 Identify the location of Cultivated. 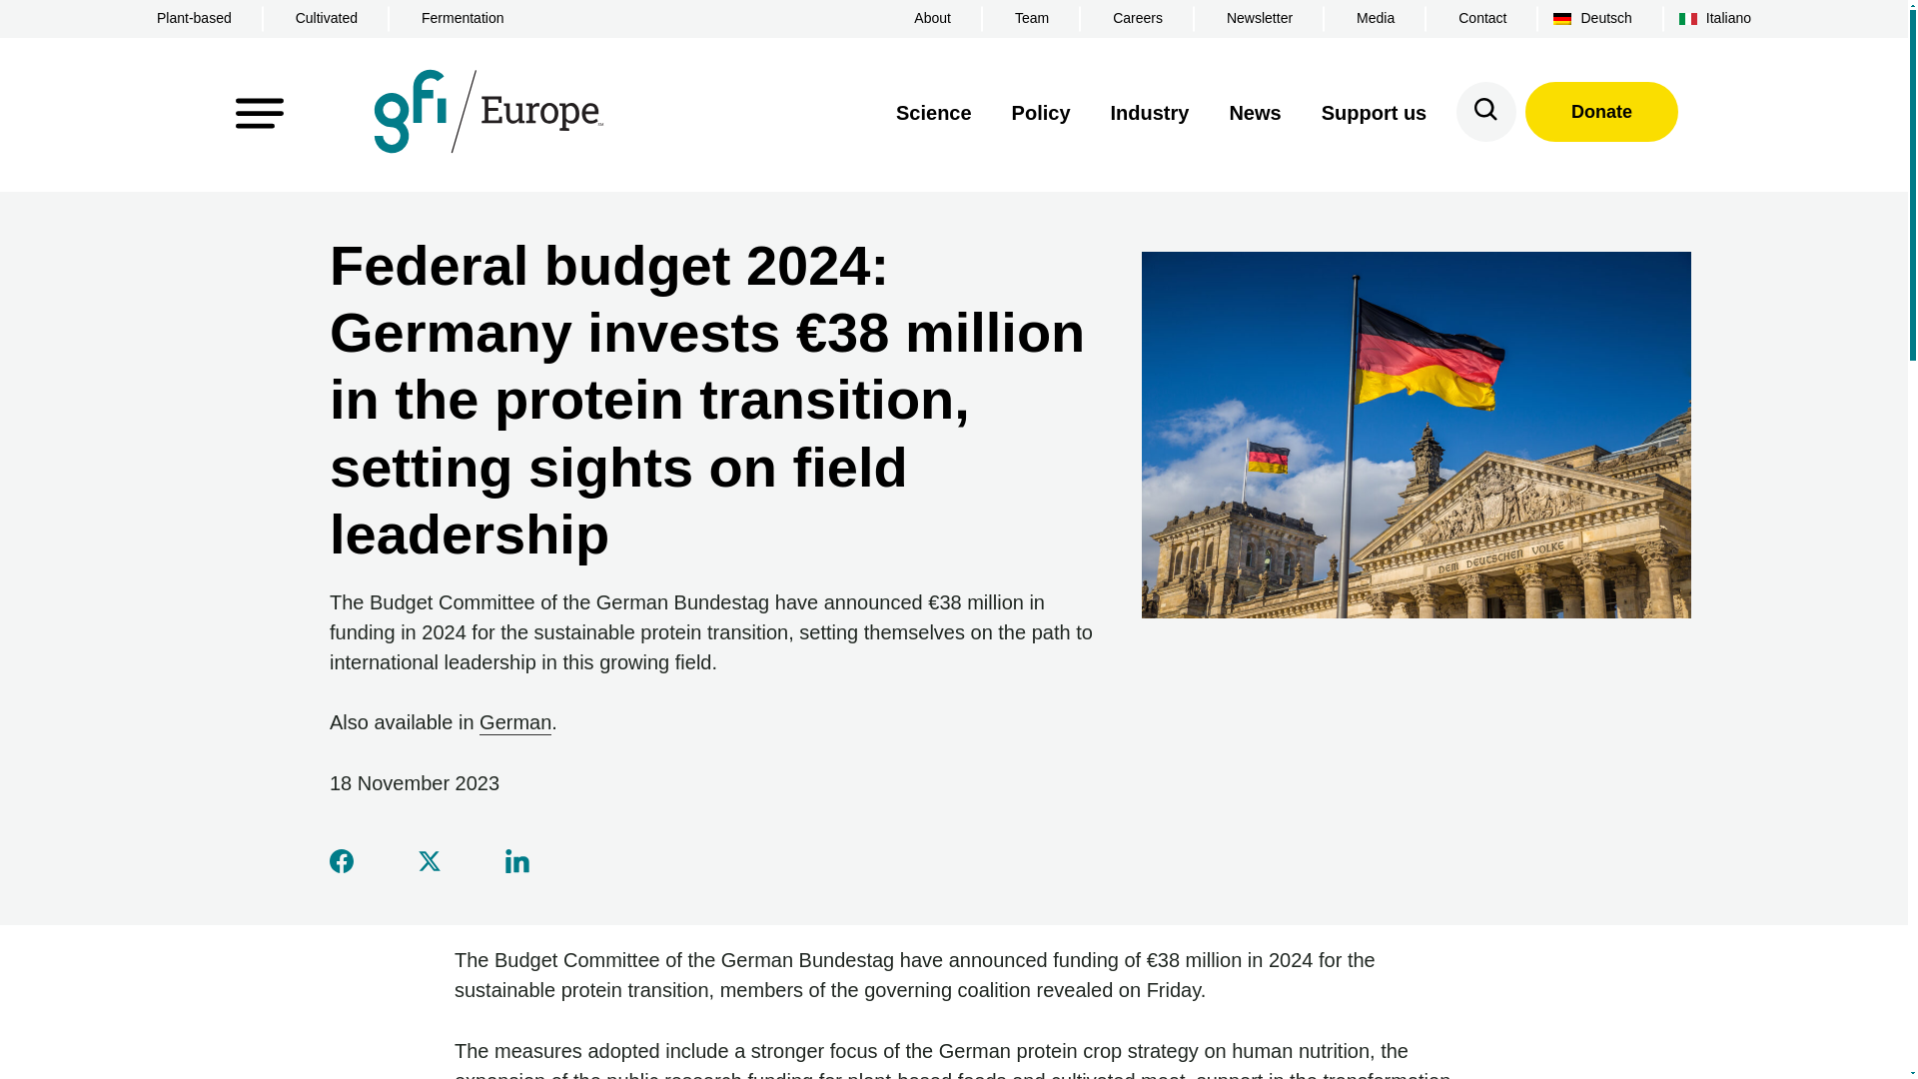
(326, 18).